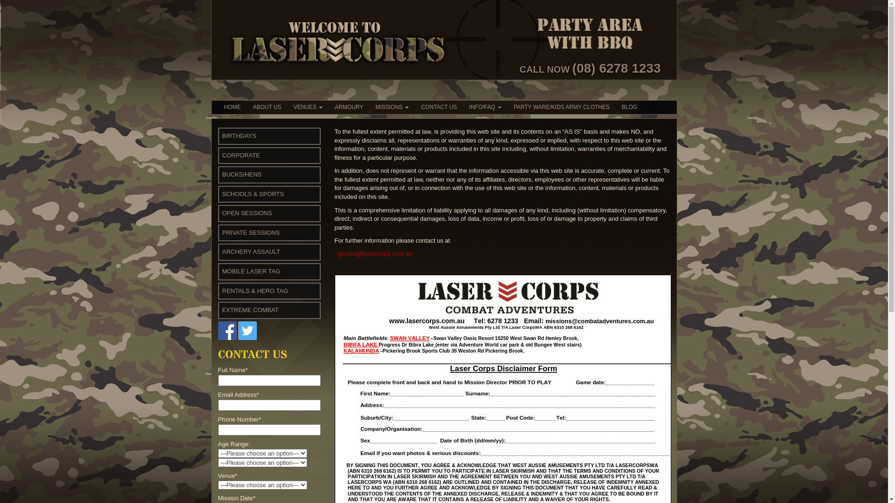 The width and height of the screenshot is (895, 503). I want to click on CORPORATE, so click(241, 156).